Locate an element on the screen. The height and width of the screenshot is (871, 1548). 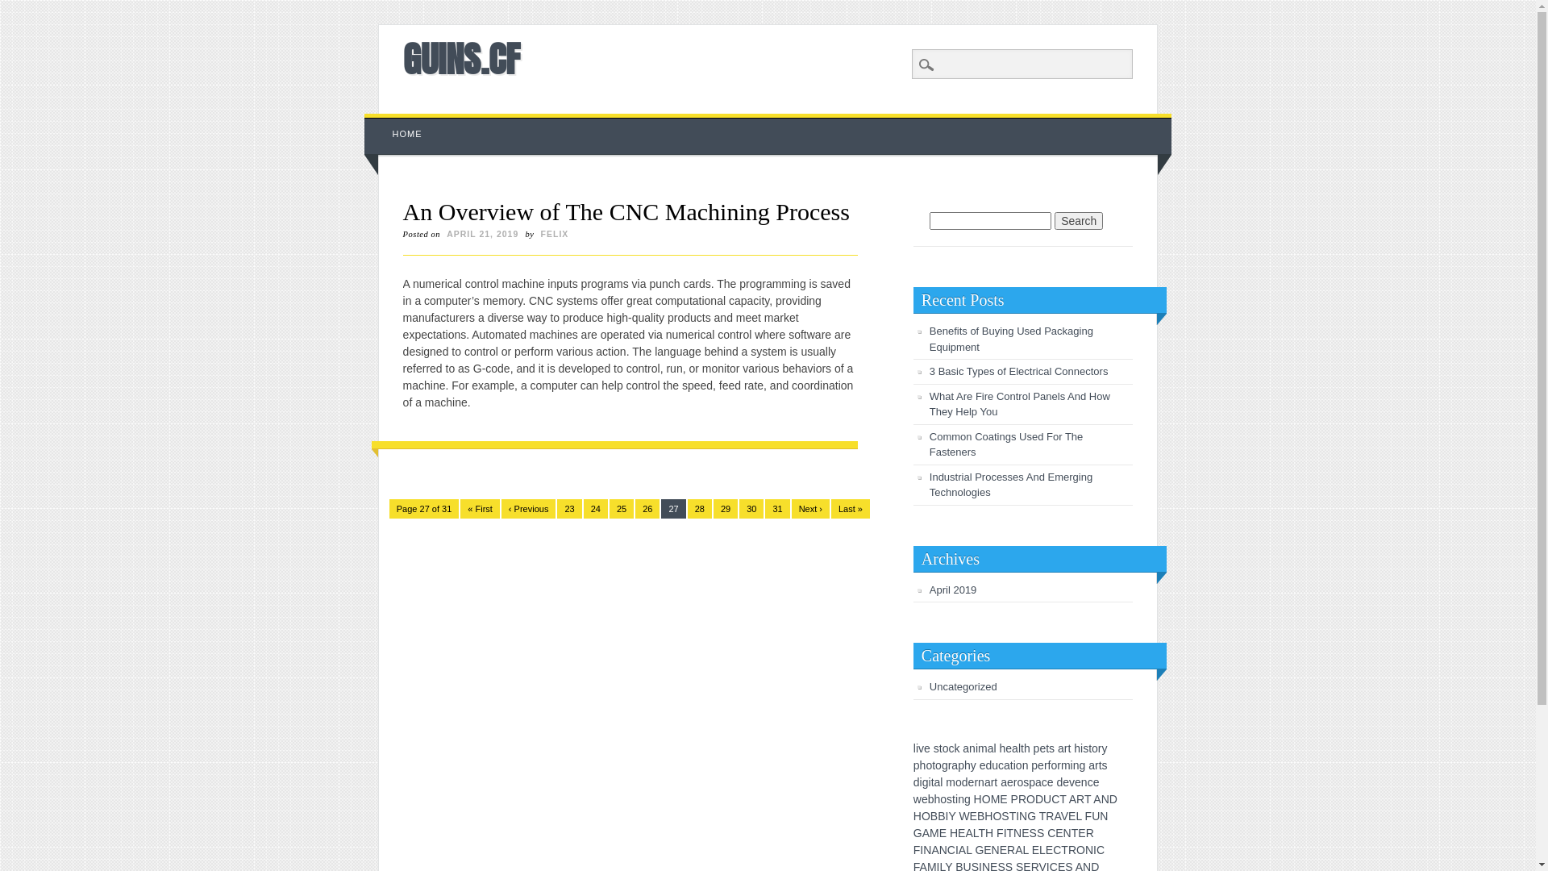
O is located at coordinates (1080, 850).